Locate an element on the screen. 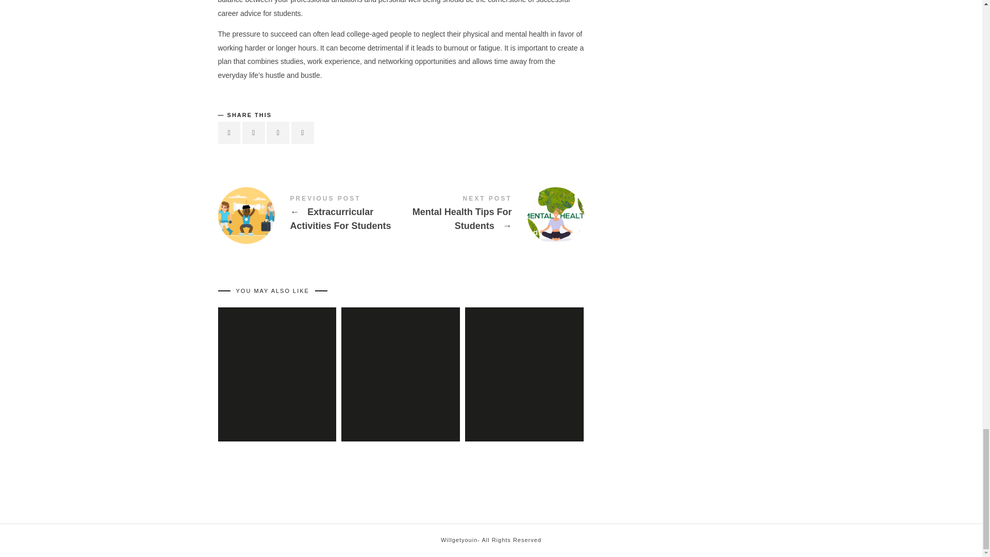 The height and width of the screenshot is (557, 990). Tweet this post to your followers is located at coordinates (254, 133).